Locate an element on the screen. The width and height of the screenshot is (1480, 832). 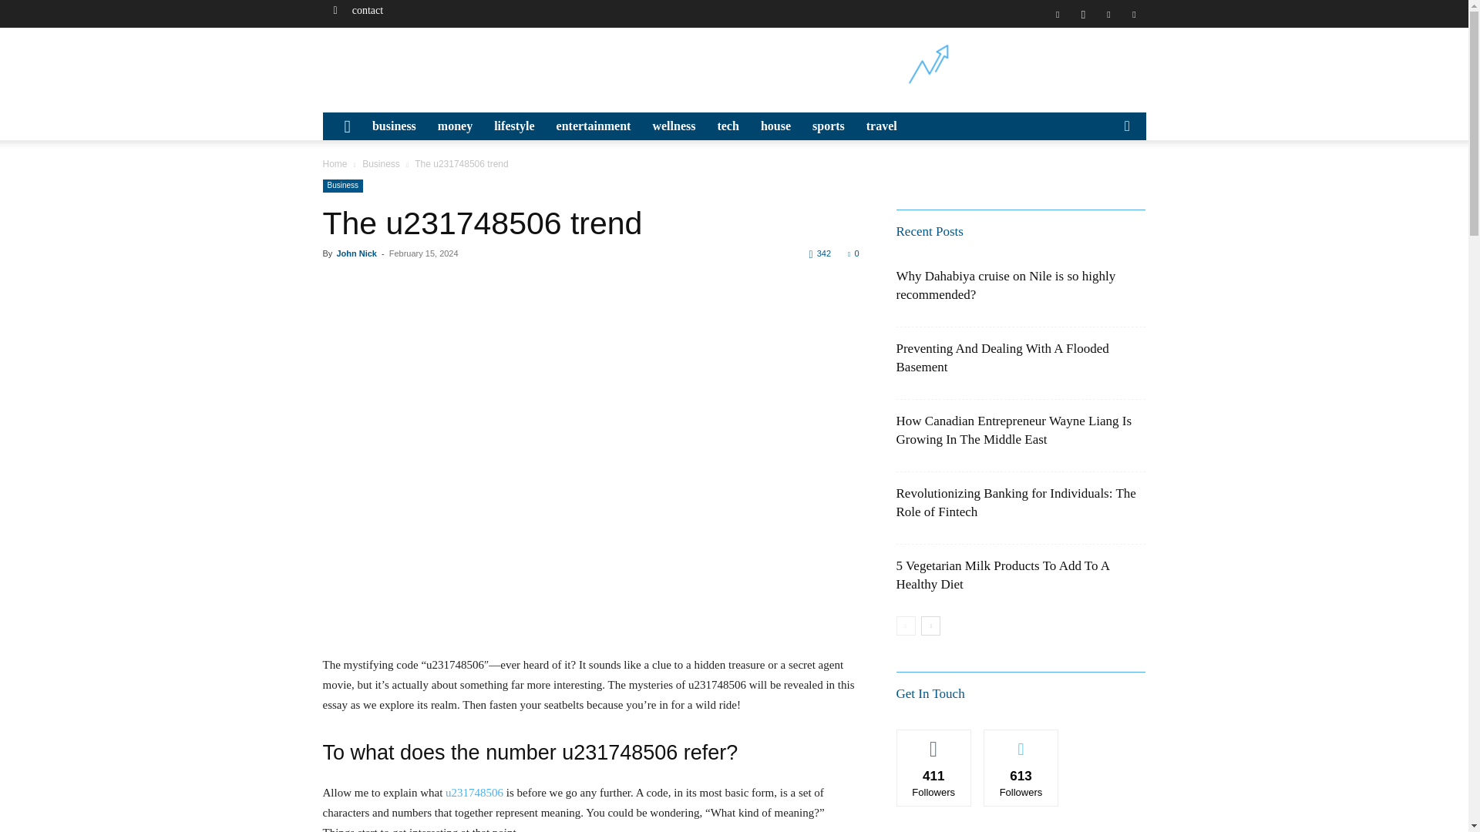
business is located at coordinates (394, 126).